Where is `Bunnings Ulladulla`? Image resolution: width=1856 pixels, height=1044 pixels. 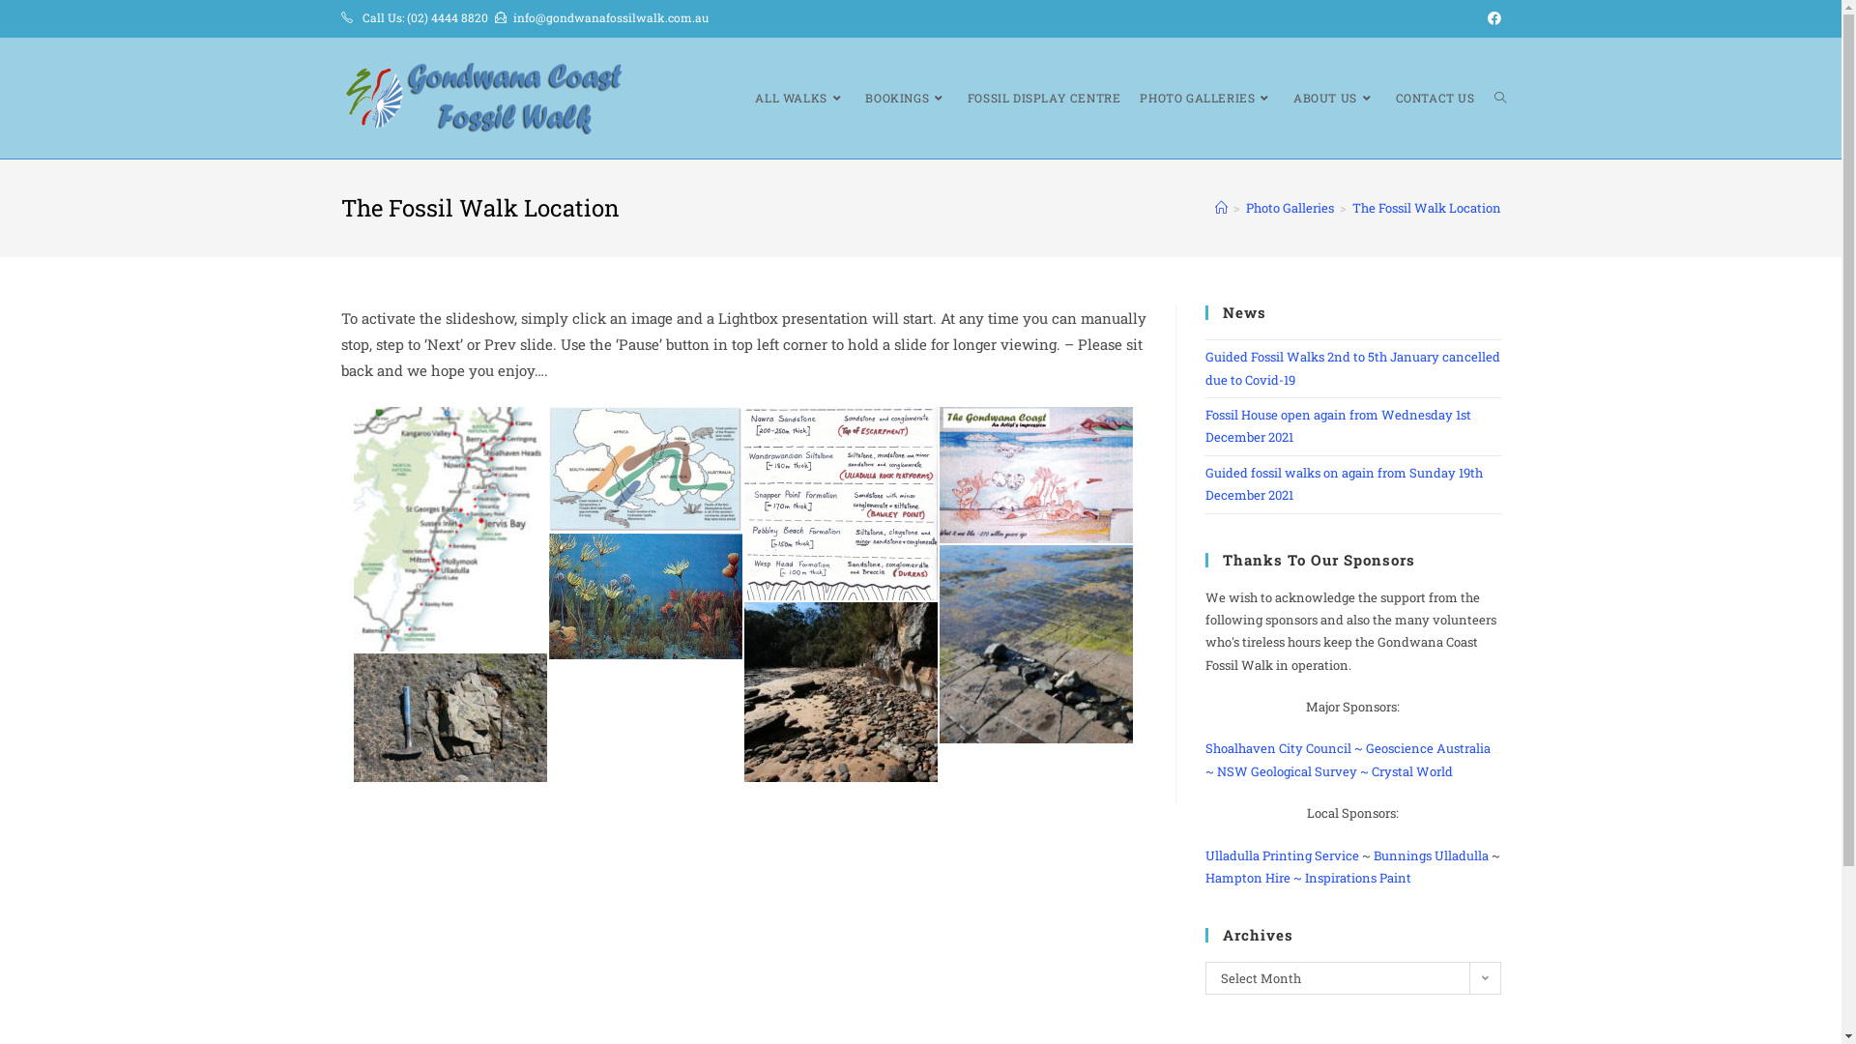 Bunnings Ulladulla is located at coordinates (1431, 855).